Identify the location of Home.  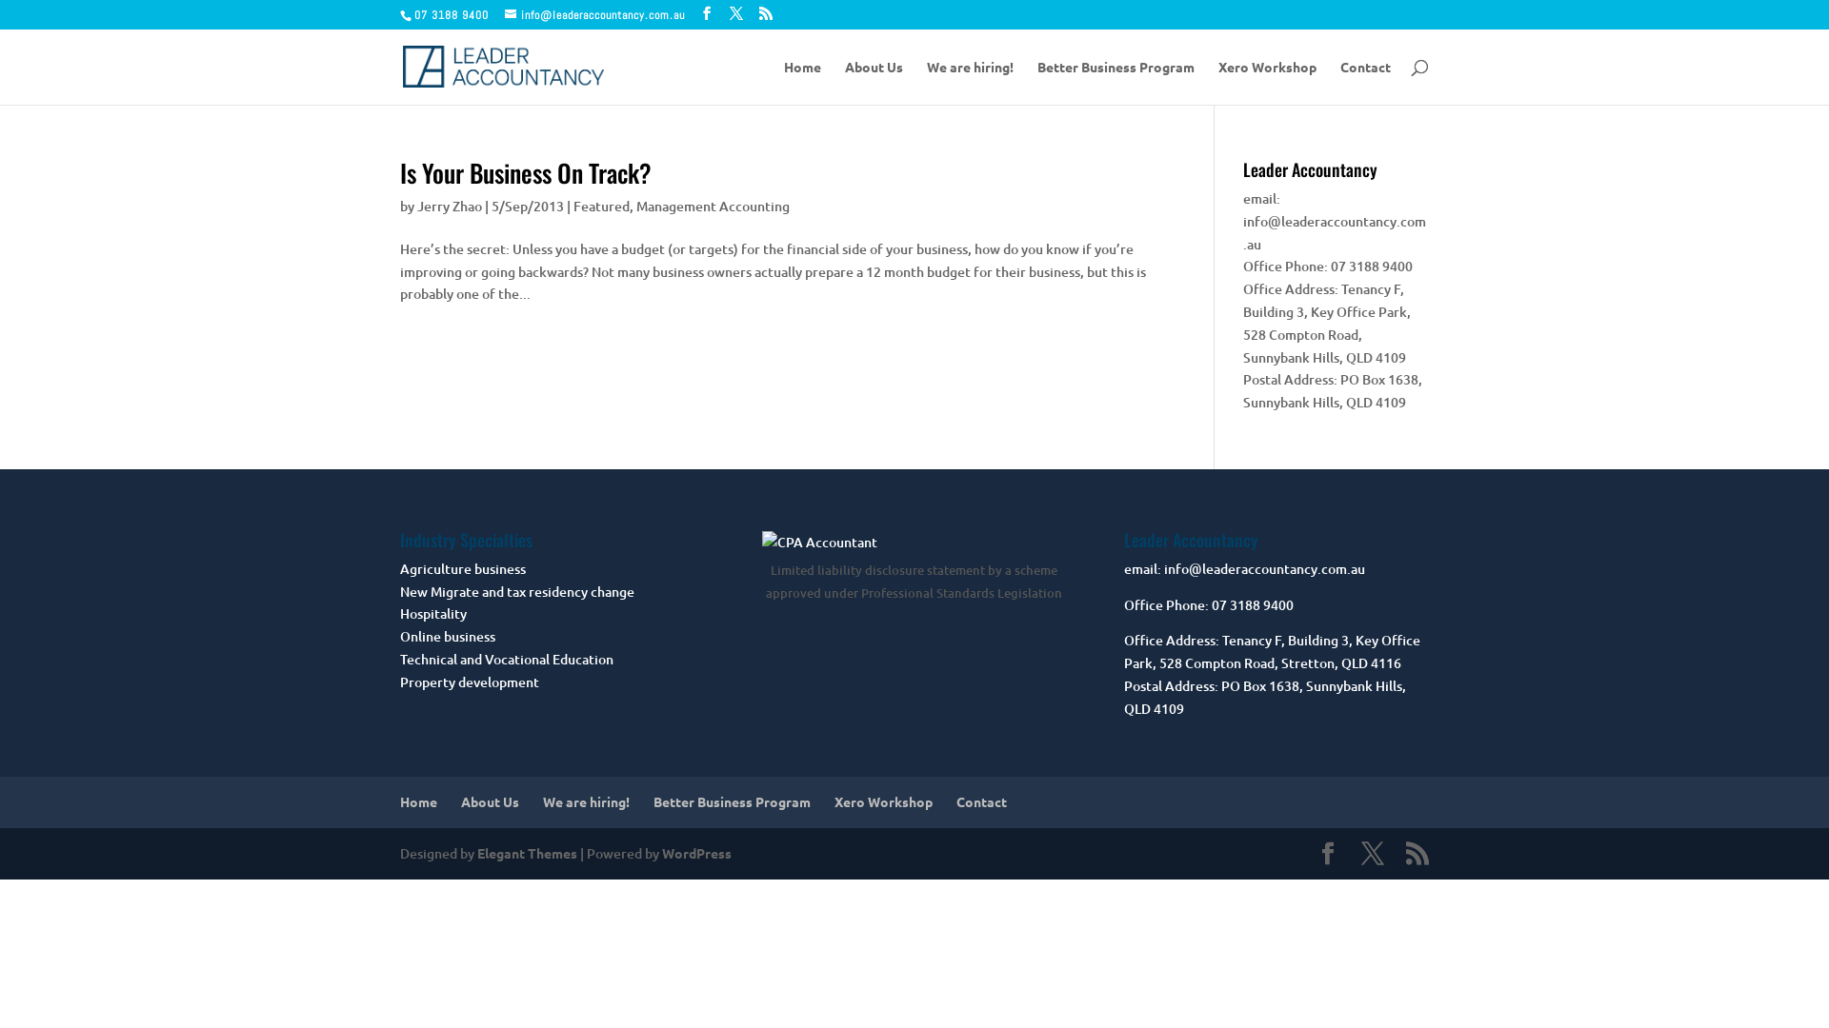
(802, 82).